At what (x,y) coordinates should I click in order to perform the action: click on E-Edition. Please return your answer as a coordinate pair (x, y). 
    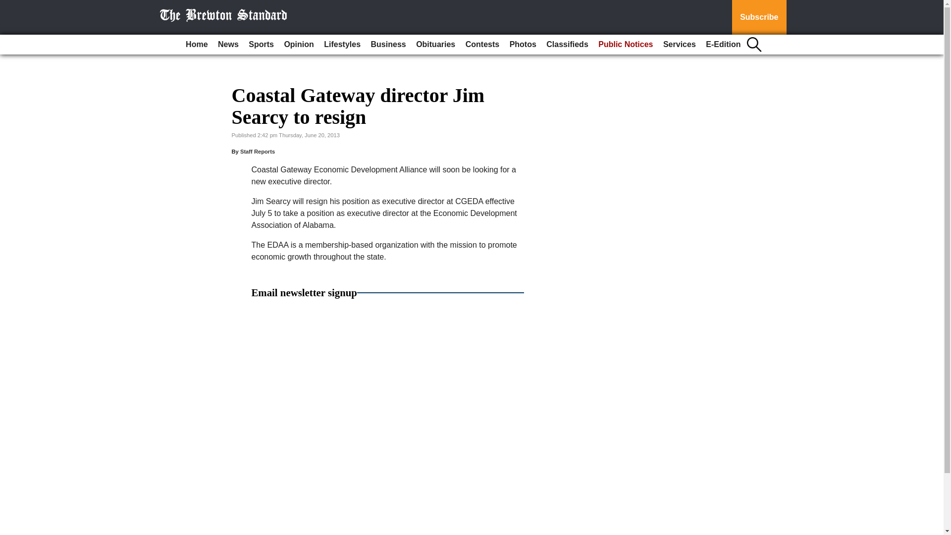
    Looking at the image, I should click on (723, 45).